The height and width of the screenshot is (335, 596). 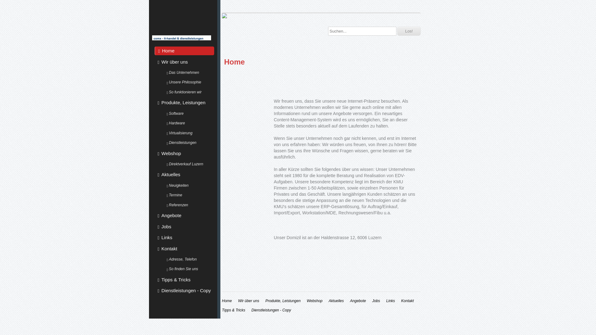 I want to click on Home, so click(x=184, y=51).